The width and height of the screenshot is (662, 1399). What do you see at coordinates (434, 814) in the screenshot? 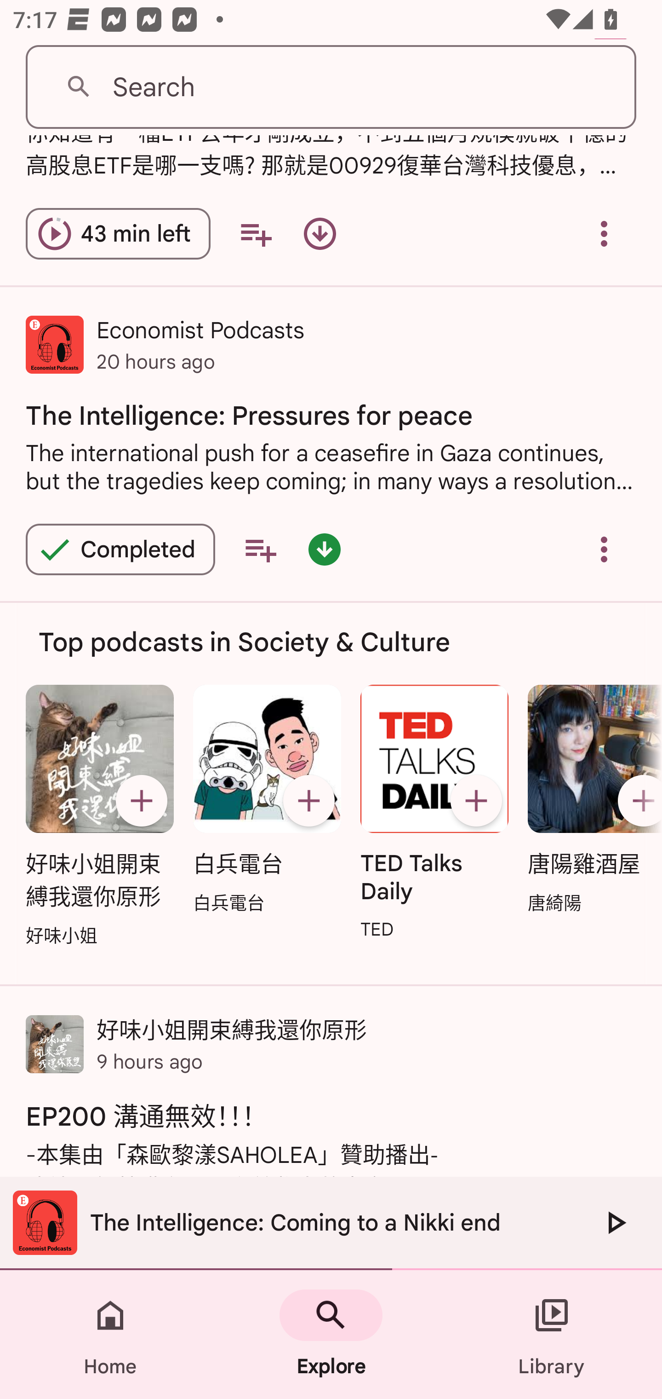
I see `TED Talks Daily Subscribe TED Talks Daily TED` at bounding box center [434, 814].